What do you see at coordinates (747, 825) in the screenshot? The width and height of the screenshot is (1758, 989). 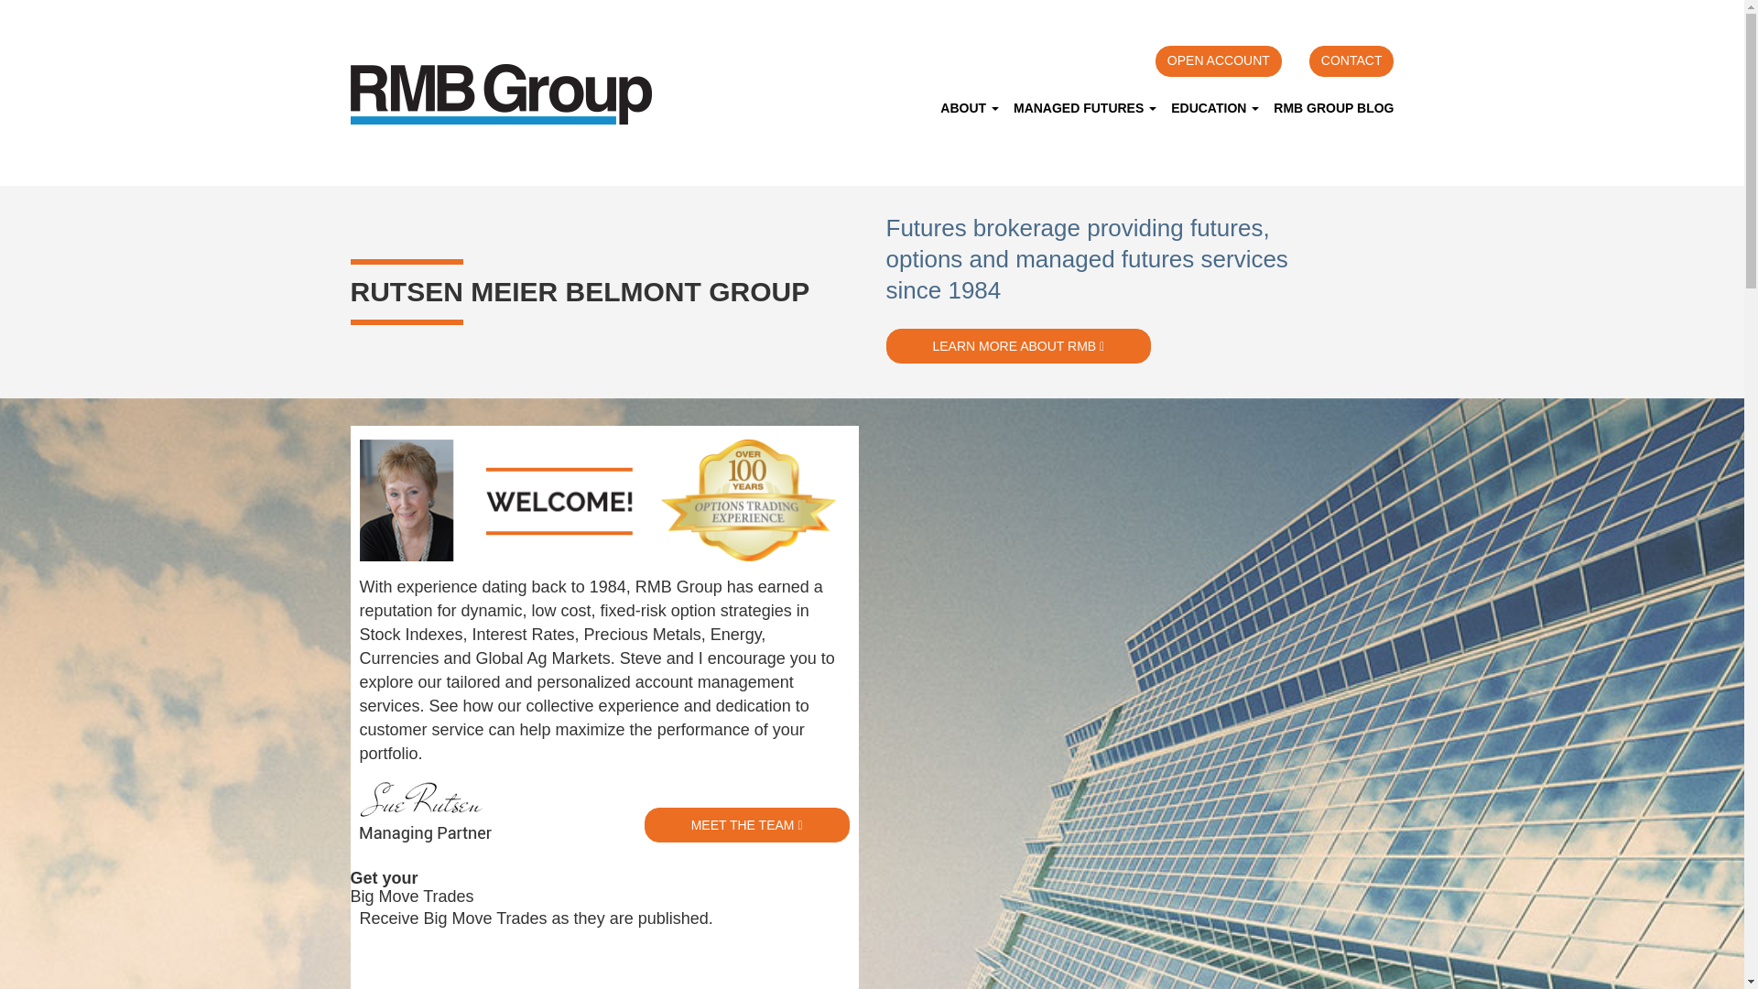 I see `MEET THE TEAM` at bounding box center [747, 825].